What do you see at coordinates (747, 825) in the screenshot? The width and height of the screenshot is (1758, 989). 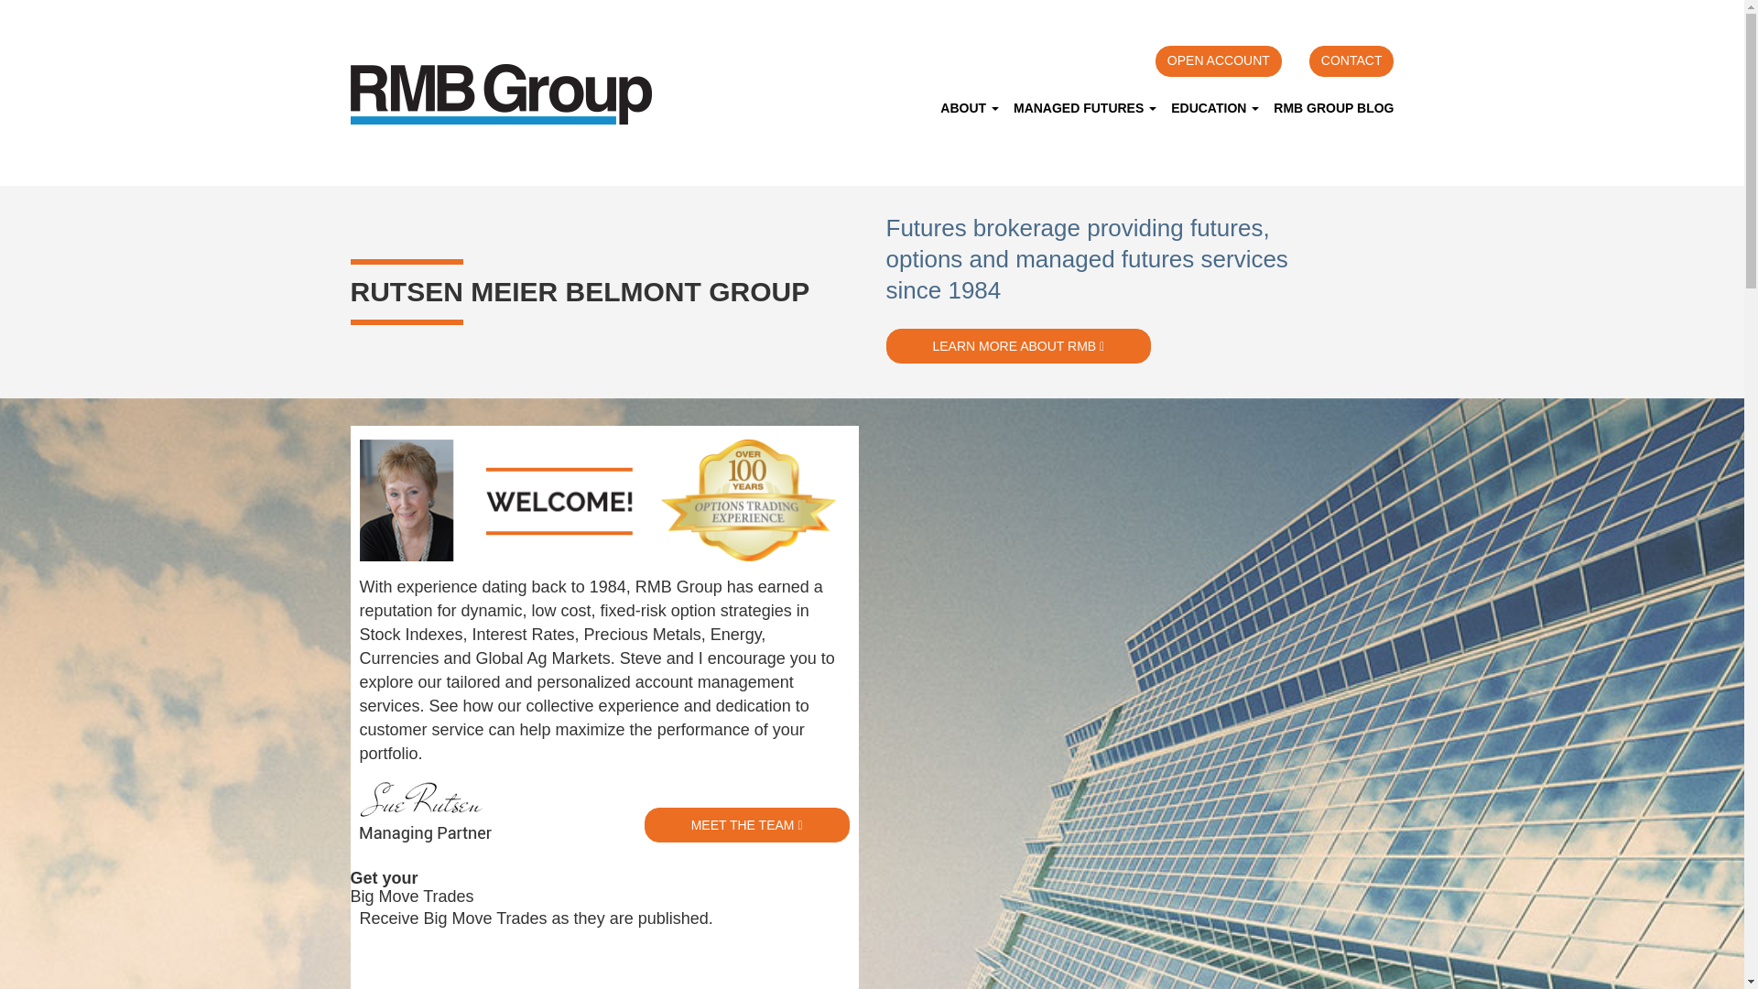 I see `MEET THE TEAM` at bounding box center [747, 825].